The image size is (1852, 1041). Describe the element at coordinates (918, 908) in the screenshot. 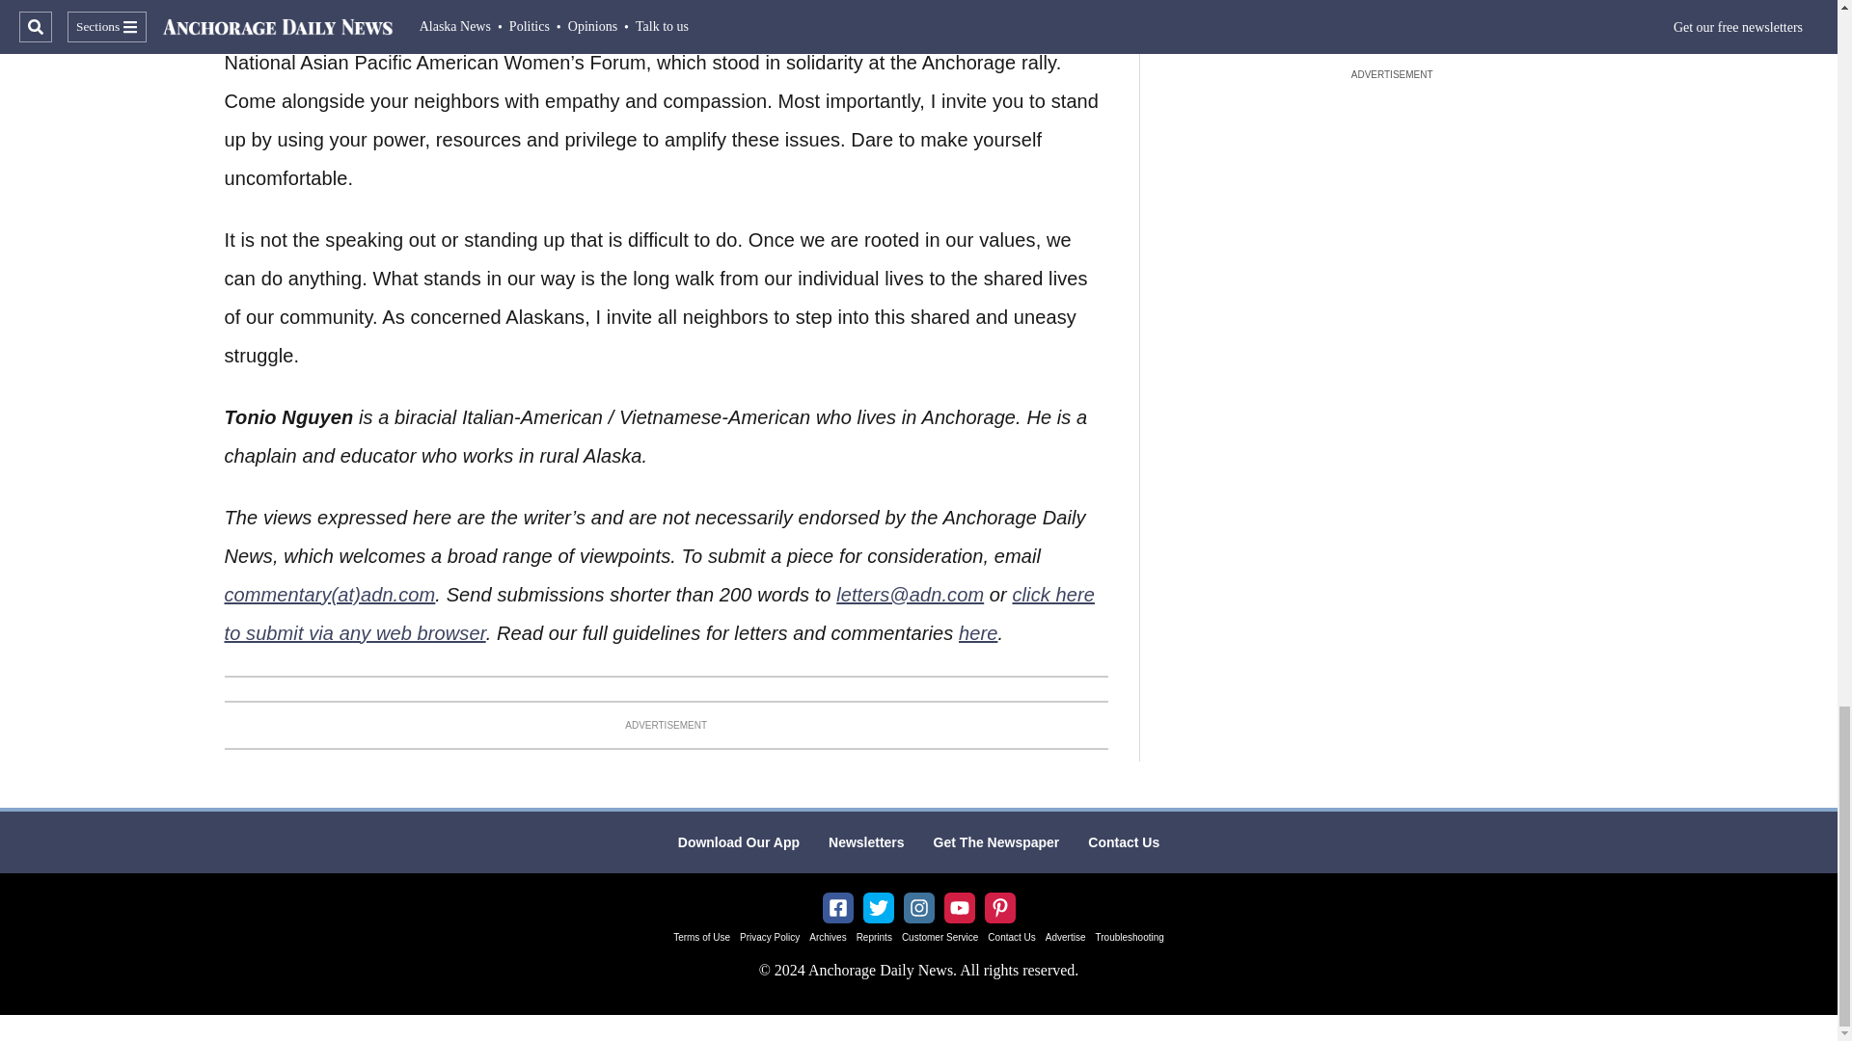

I see `Instagram IconAnchorage Daily News instagram account` at that location.